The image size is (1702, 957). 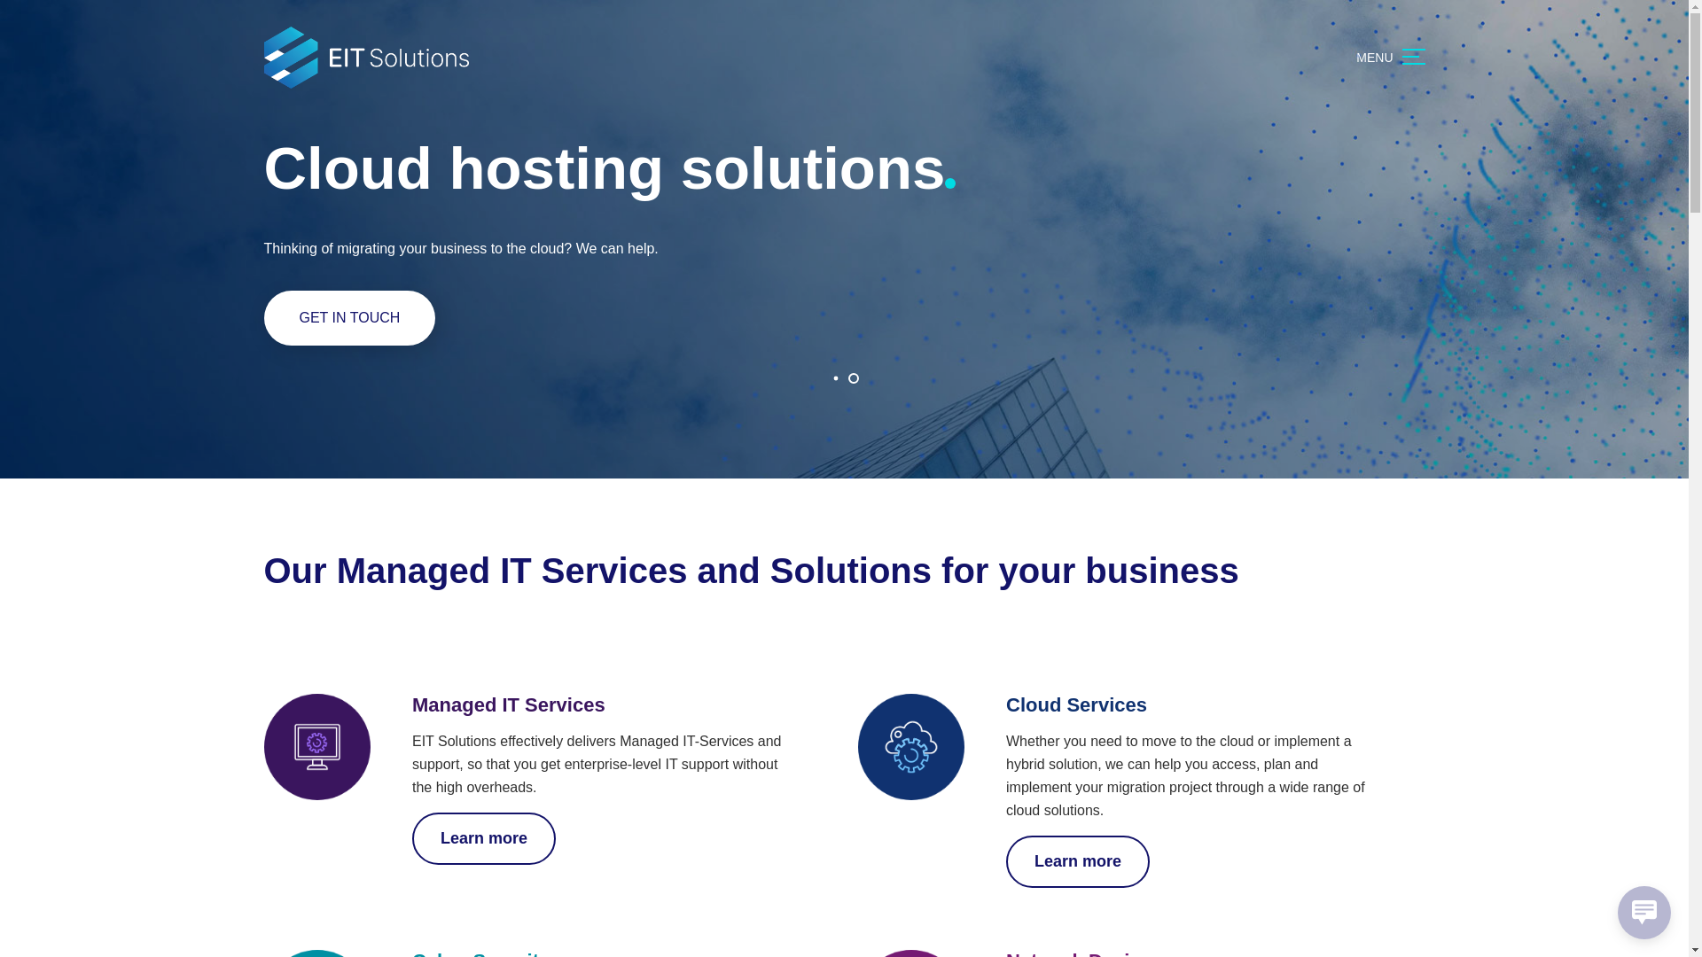 What do you see at coordinates (349, 318) in the screenshot?
I see `GET IN TOUCH` at bounding box center [349, 318].